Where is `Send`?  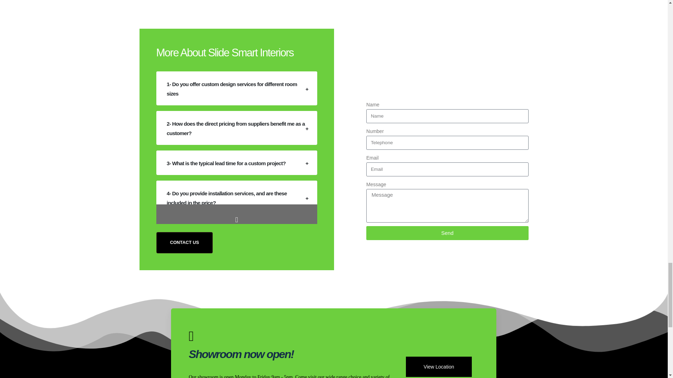
Send is located at coordinates (447, 233).